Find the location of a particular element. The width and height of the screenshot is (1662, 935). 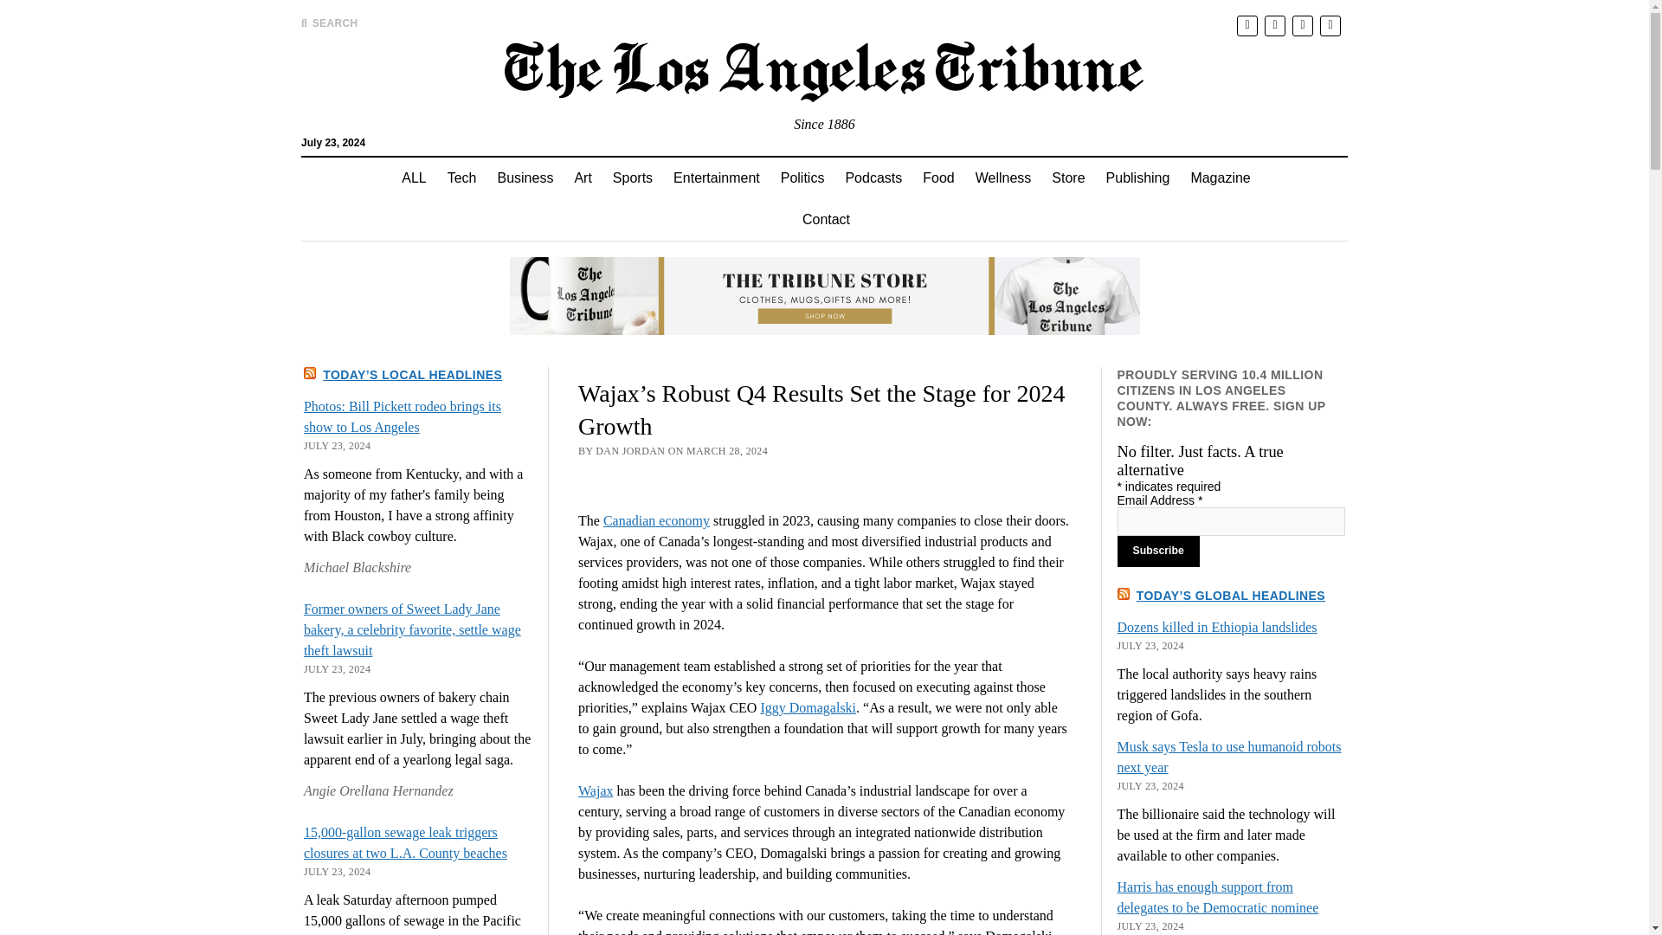

Search is located at coordinates (1080, 147).